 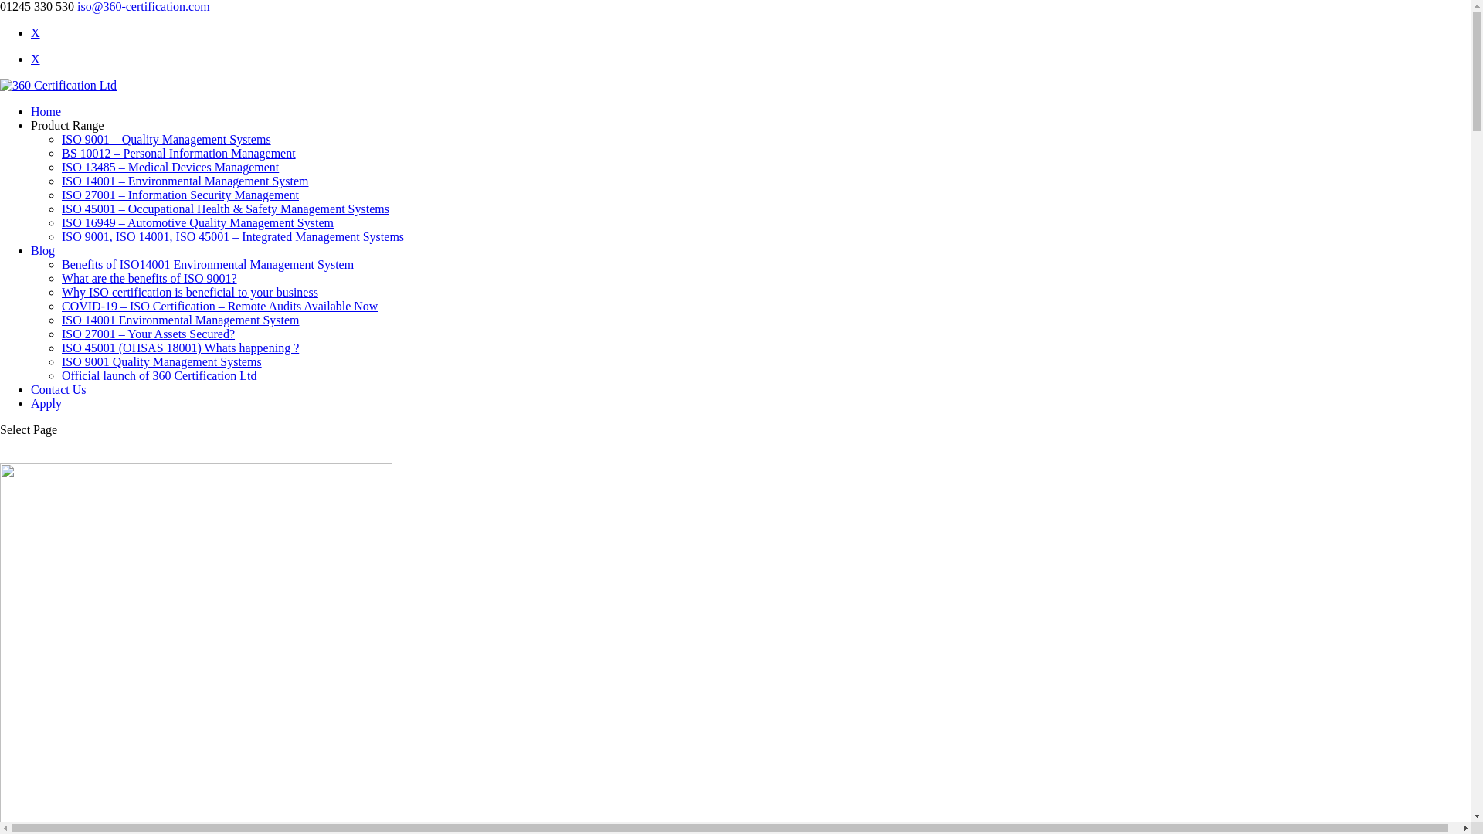 I want to click on iso@360-certification.com, so click(x=144, y=6).